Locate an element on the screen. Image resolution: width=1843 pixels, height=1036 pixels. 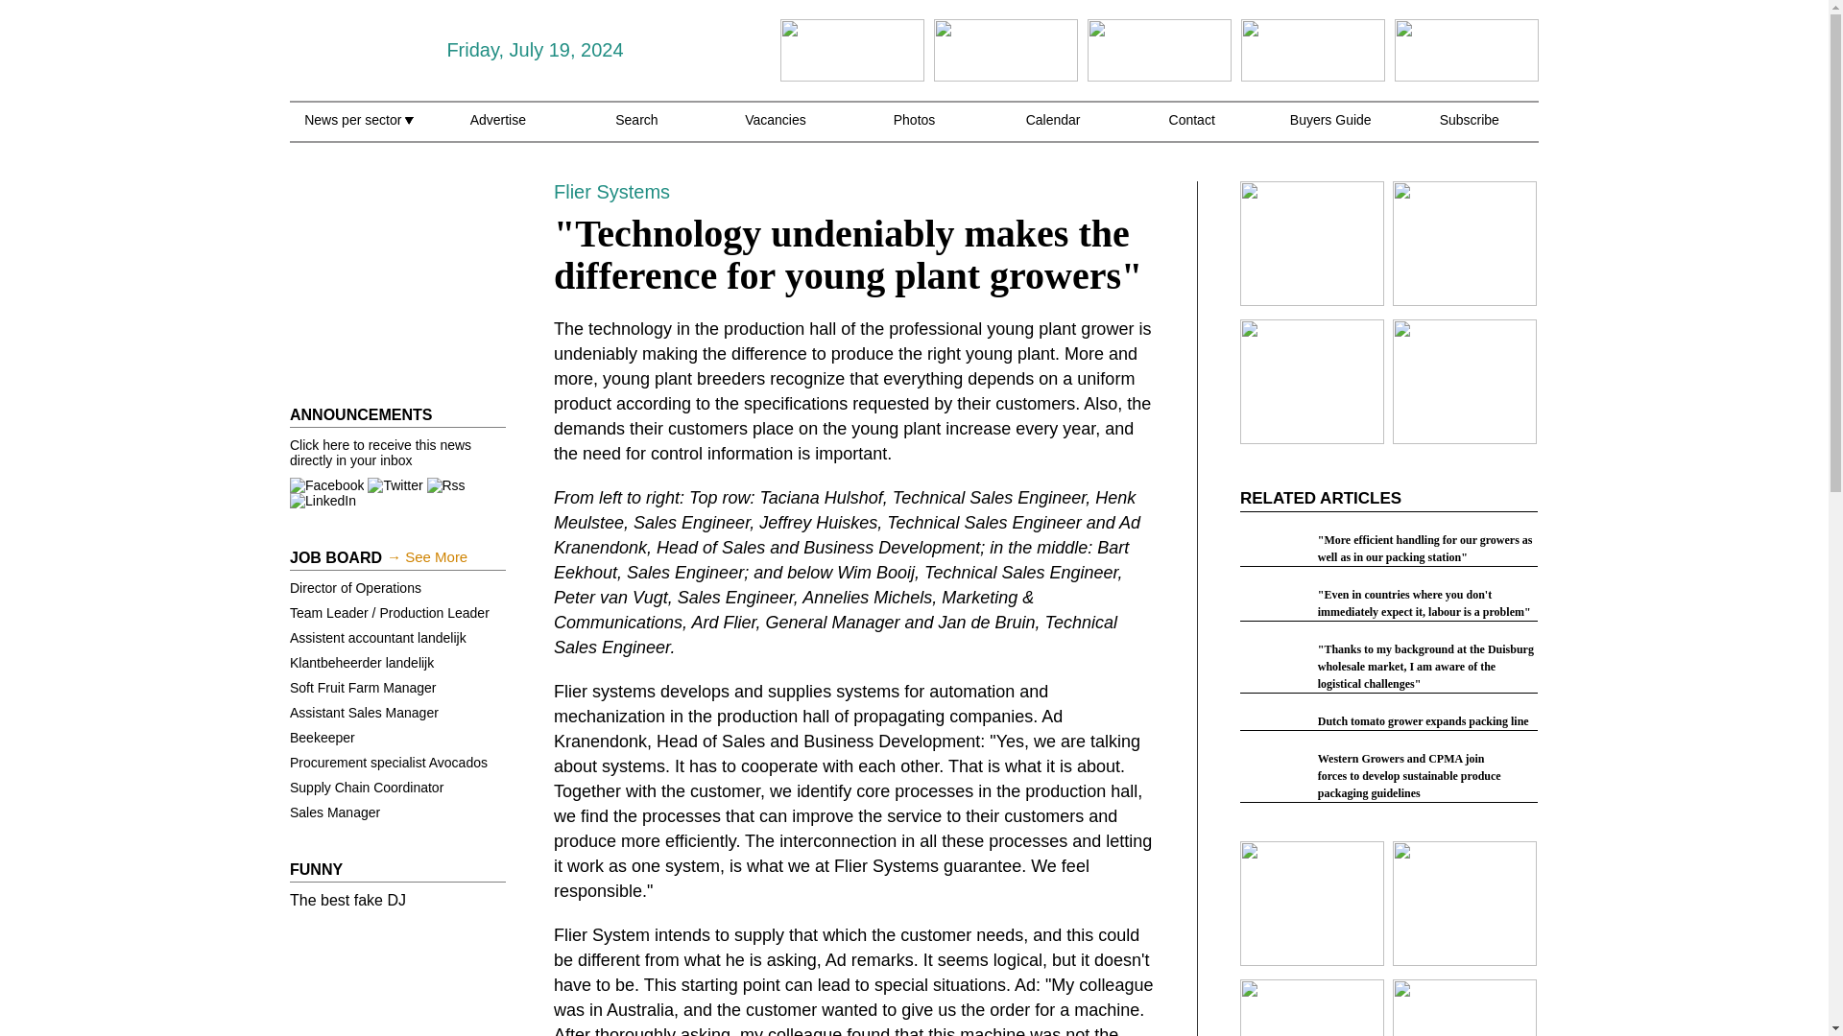
News per sector is located at coordinates (358, 130).